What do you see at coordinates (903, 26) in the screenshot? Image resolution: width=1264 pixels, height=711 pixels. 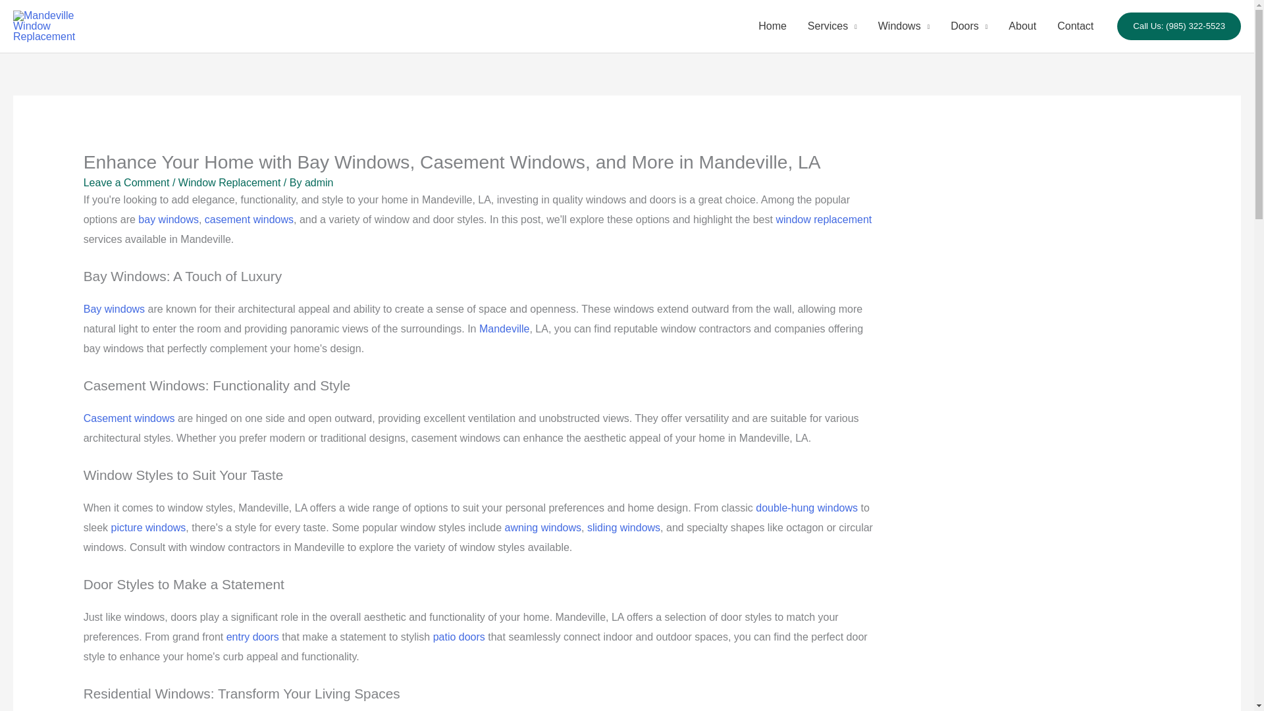 I see `Windows` at bounding box center [903, 26].